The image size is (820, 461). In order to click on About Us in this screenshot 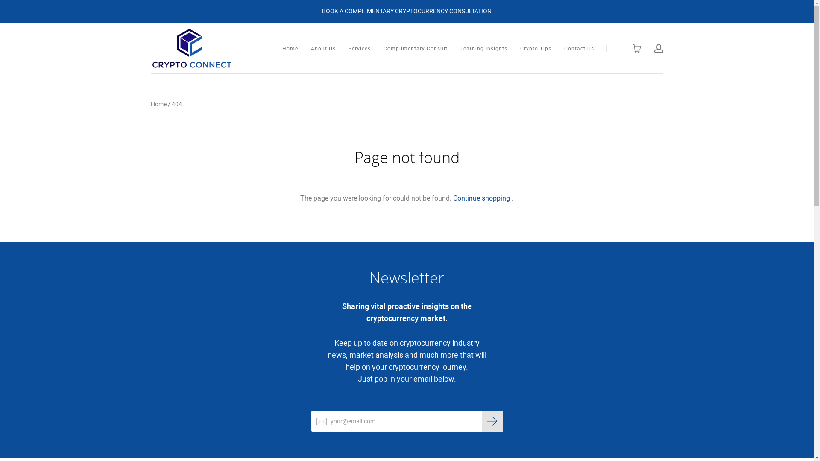, I will do `click(323, 49)`.